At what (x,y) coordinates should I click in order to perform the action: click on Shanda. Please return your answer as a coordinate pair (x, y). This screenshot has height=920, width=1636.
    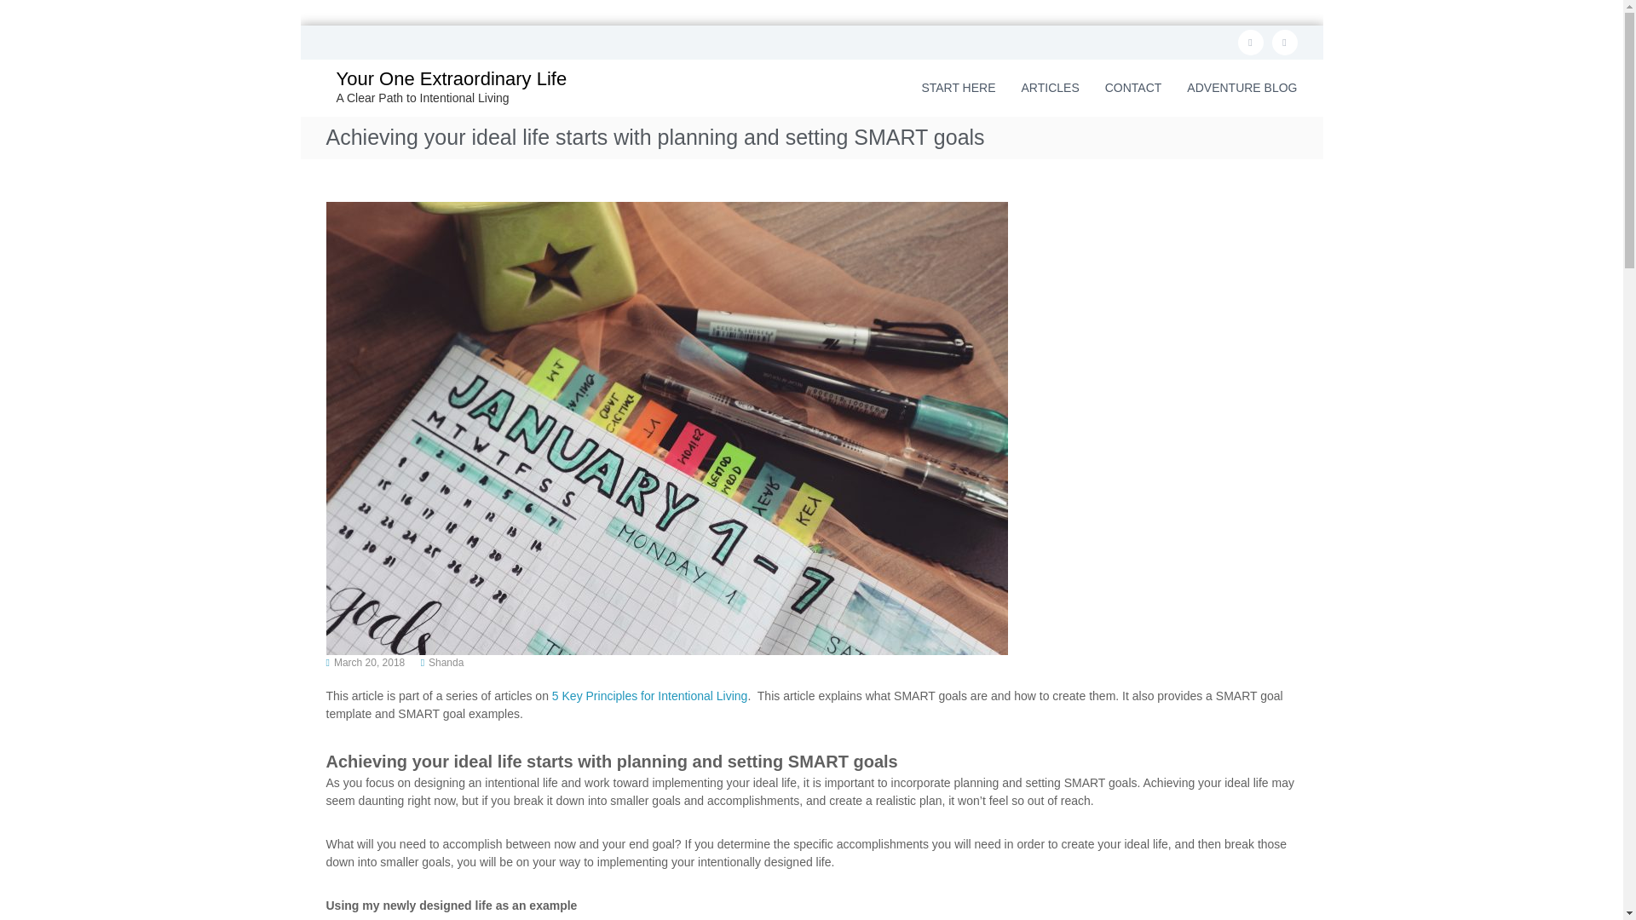
    Looking at the image, I should click on (446, 662).